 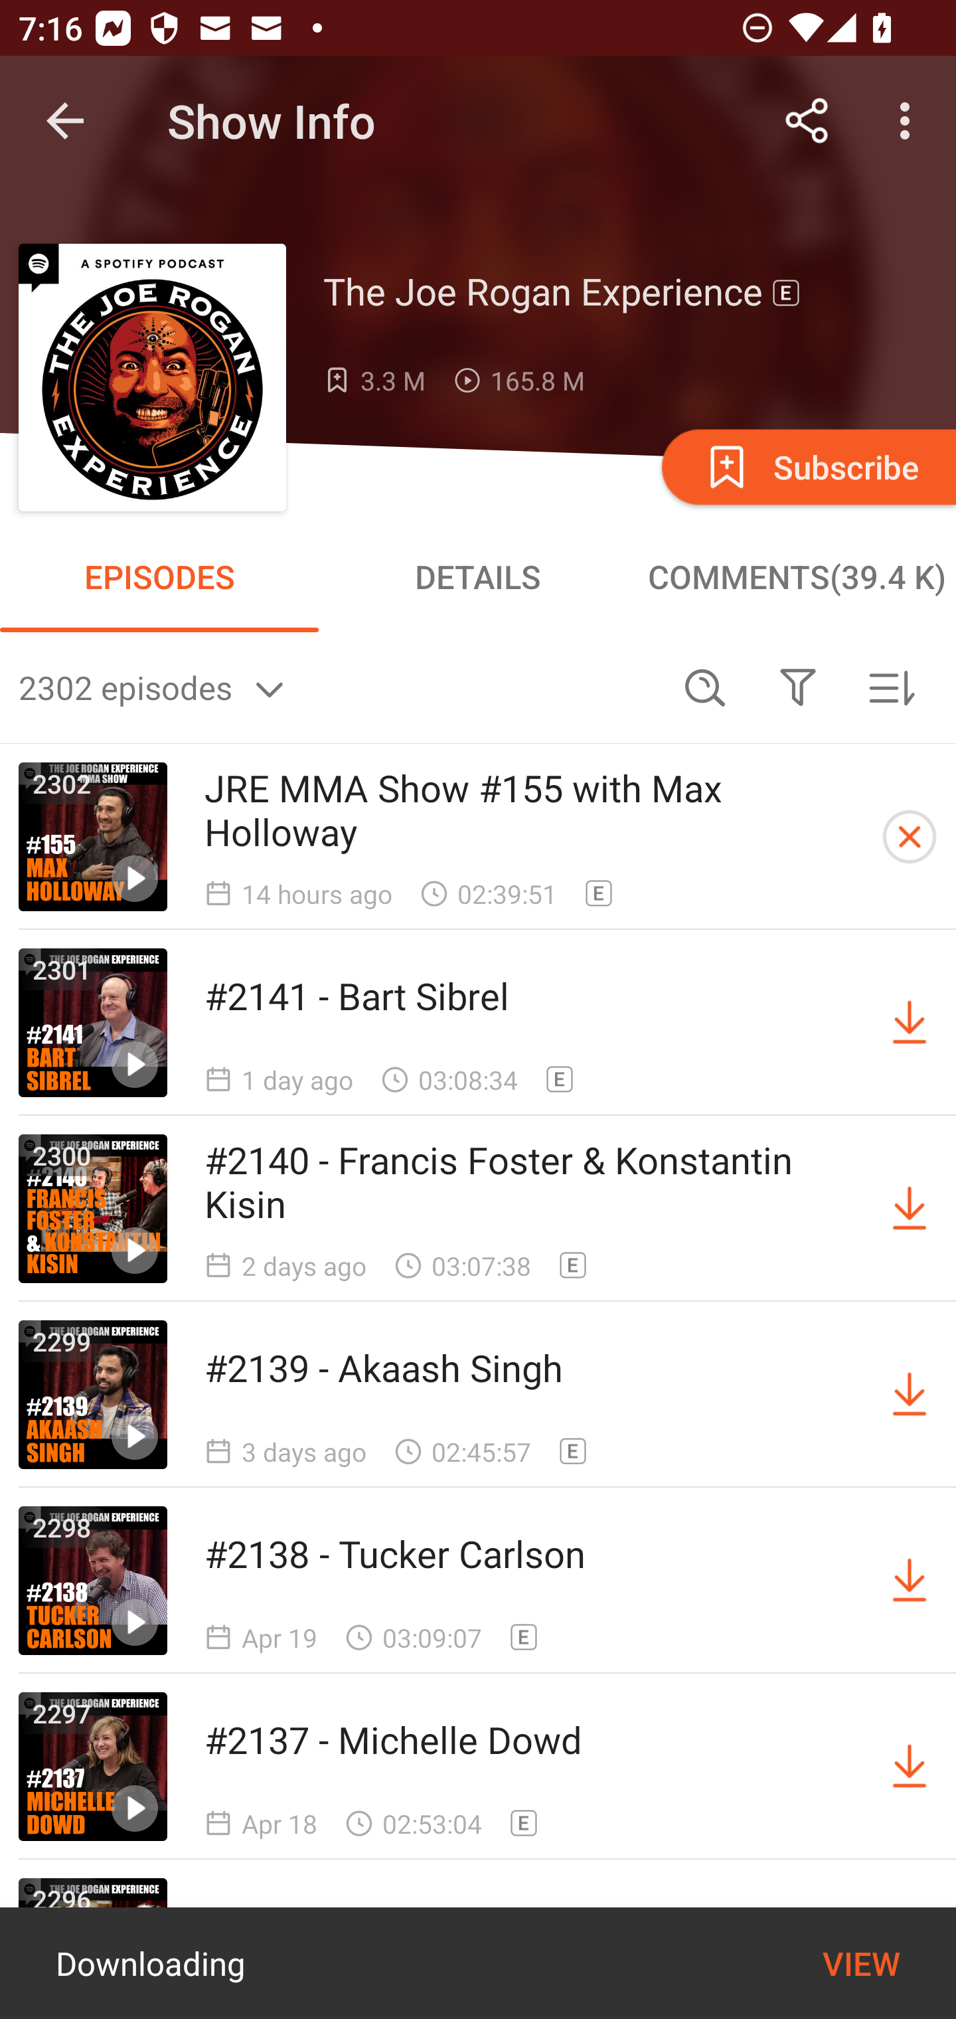 What do you see at coordinates (910, 1581) in the screenshot?
I see `Download` at bounding box center [910, 1581].